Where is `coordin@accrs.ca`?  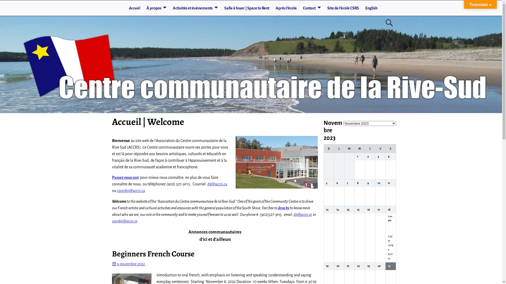
coordin@accrs.ca is located at coordinates (124, 221).